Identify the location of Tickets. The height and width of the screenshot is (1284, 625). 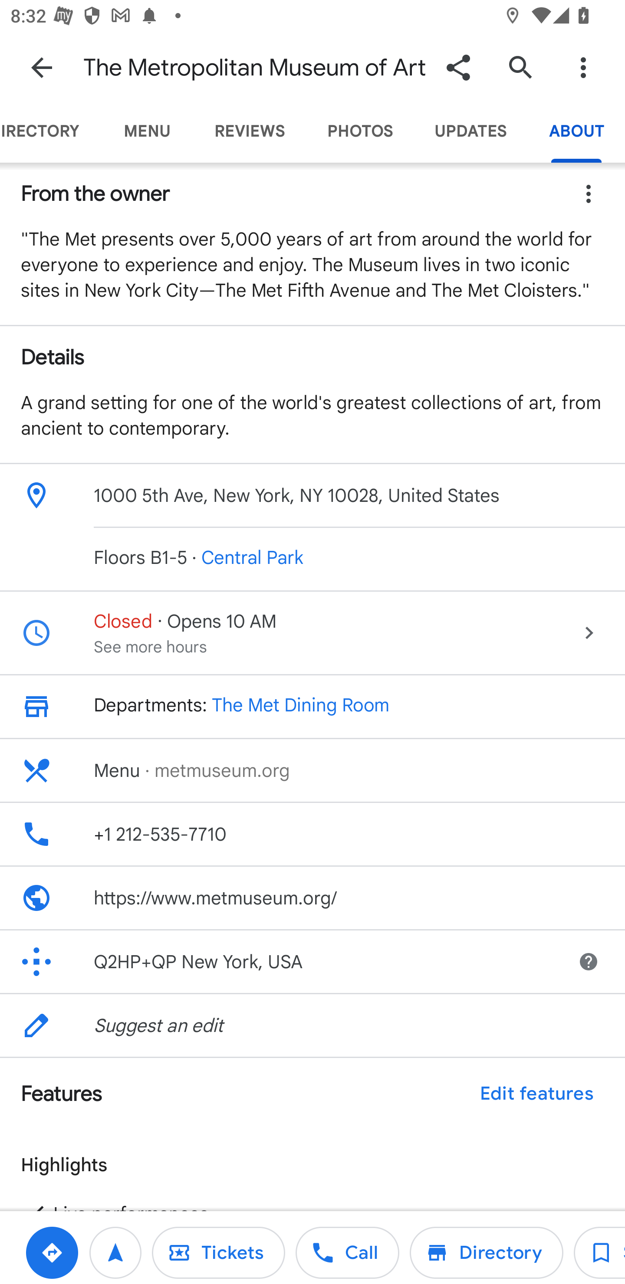
(218, 1252).